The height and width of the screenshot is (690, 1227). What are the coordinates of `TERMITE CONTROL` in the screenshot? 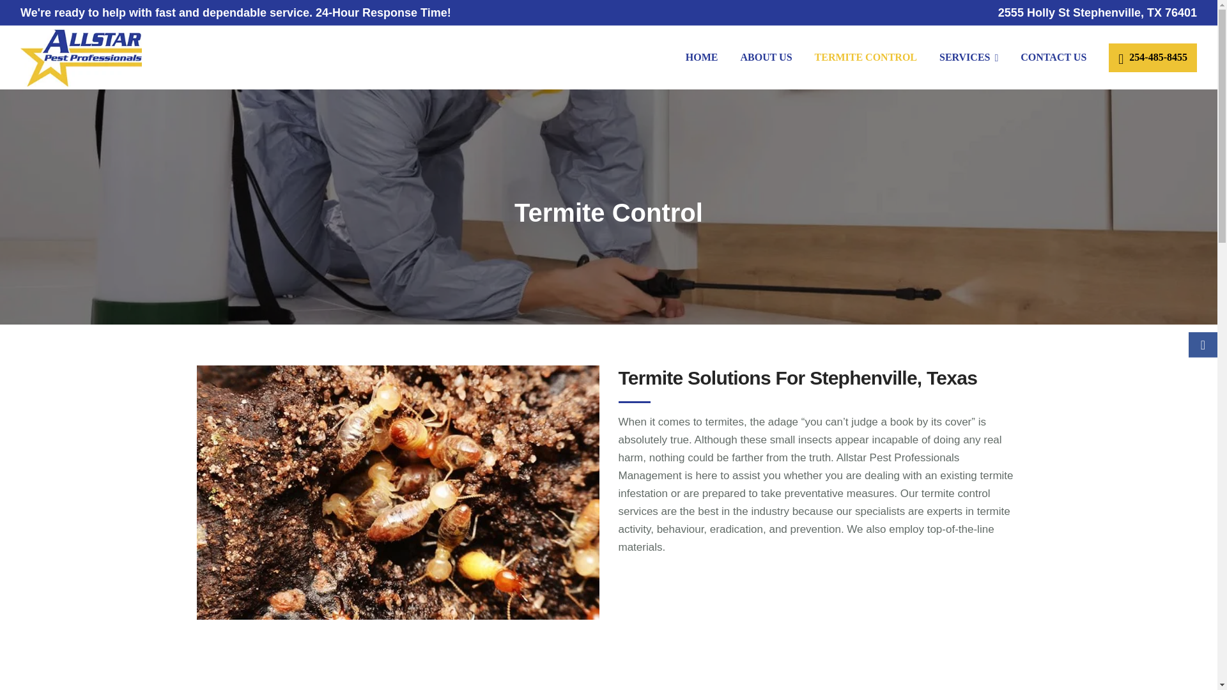 It's located at (865, 57).